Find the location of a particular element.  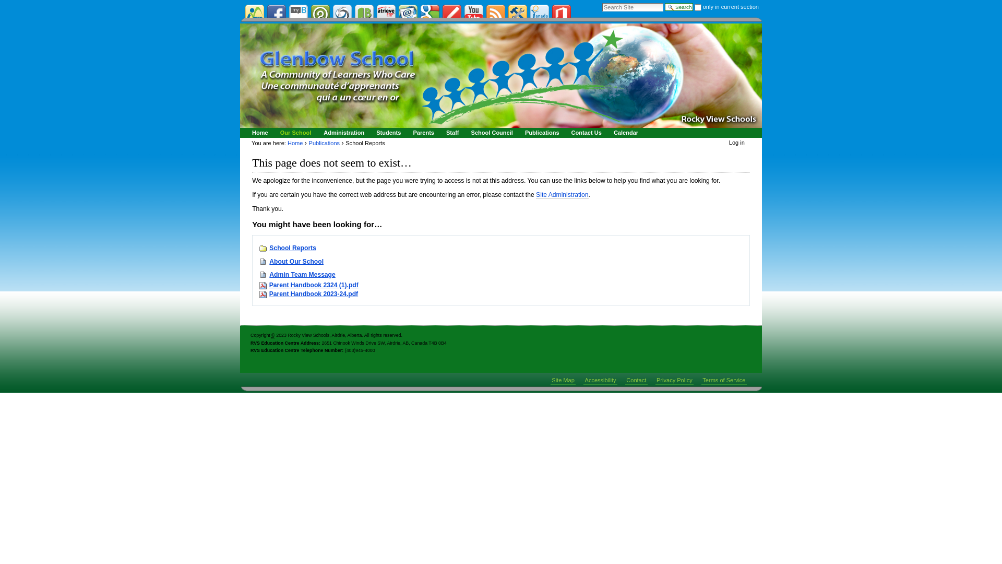

Administration is located at coordinates (342, 133).